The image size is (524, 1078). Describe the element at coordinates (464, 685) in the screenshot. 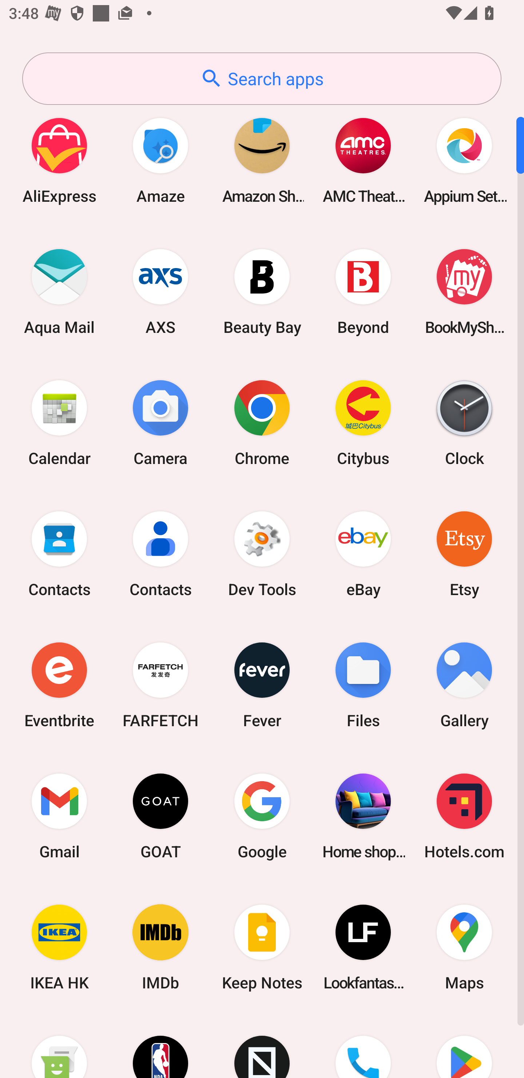

I see `Gallery` at that location.